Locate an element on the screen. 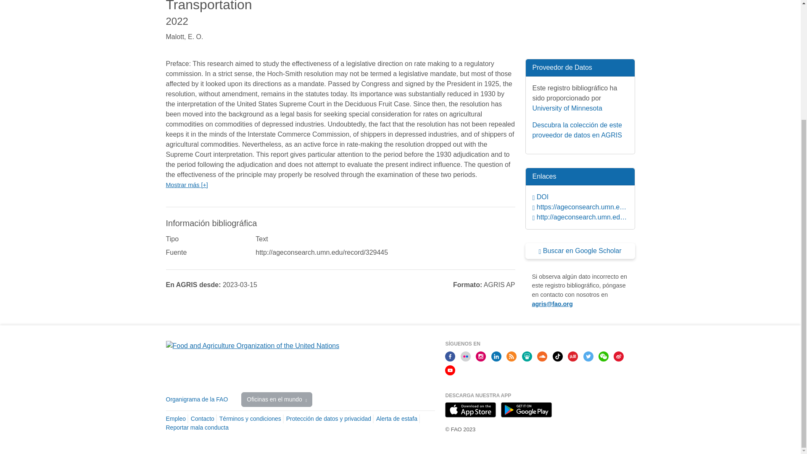 Image resolution: width=807 pixels, height=454 pixels. instagram is located at coordinates (481, 356).